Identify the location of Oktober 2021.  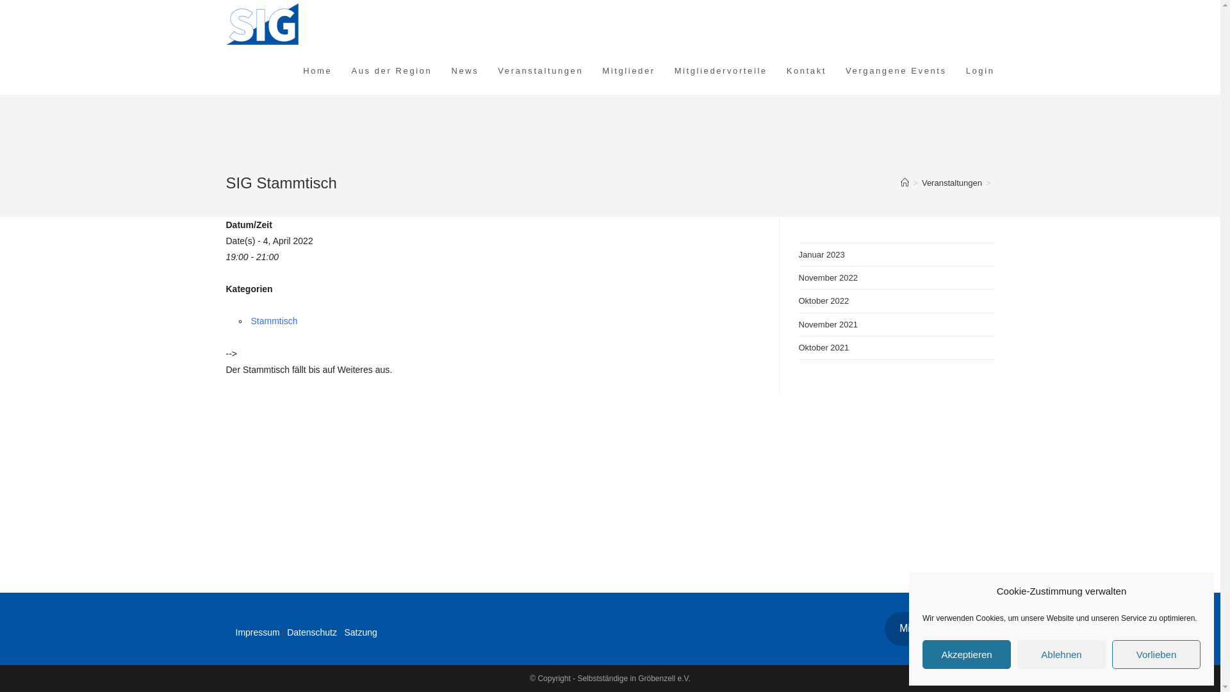
(824, 347).